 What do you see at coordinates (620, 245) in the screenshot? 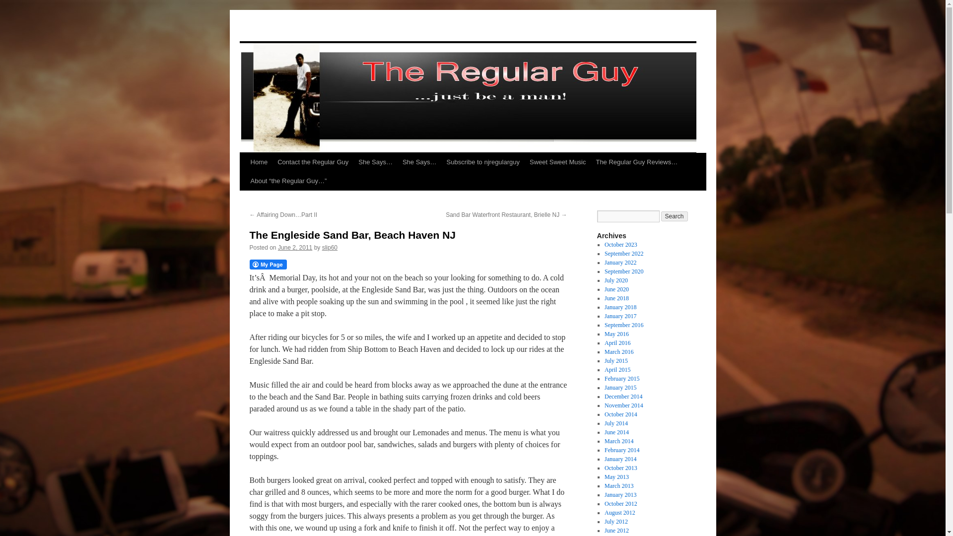
I see `October 2023` at bounding box center [620, 245].